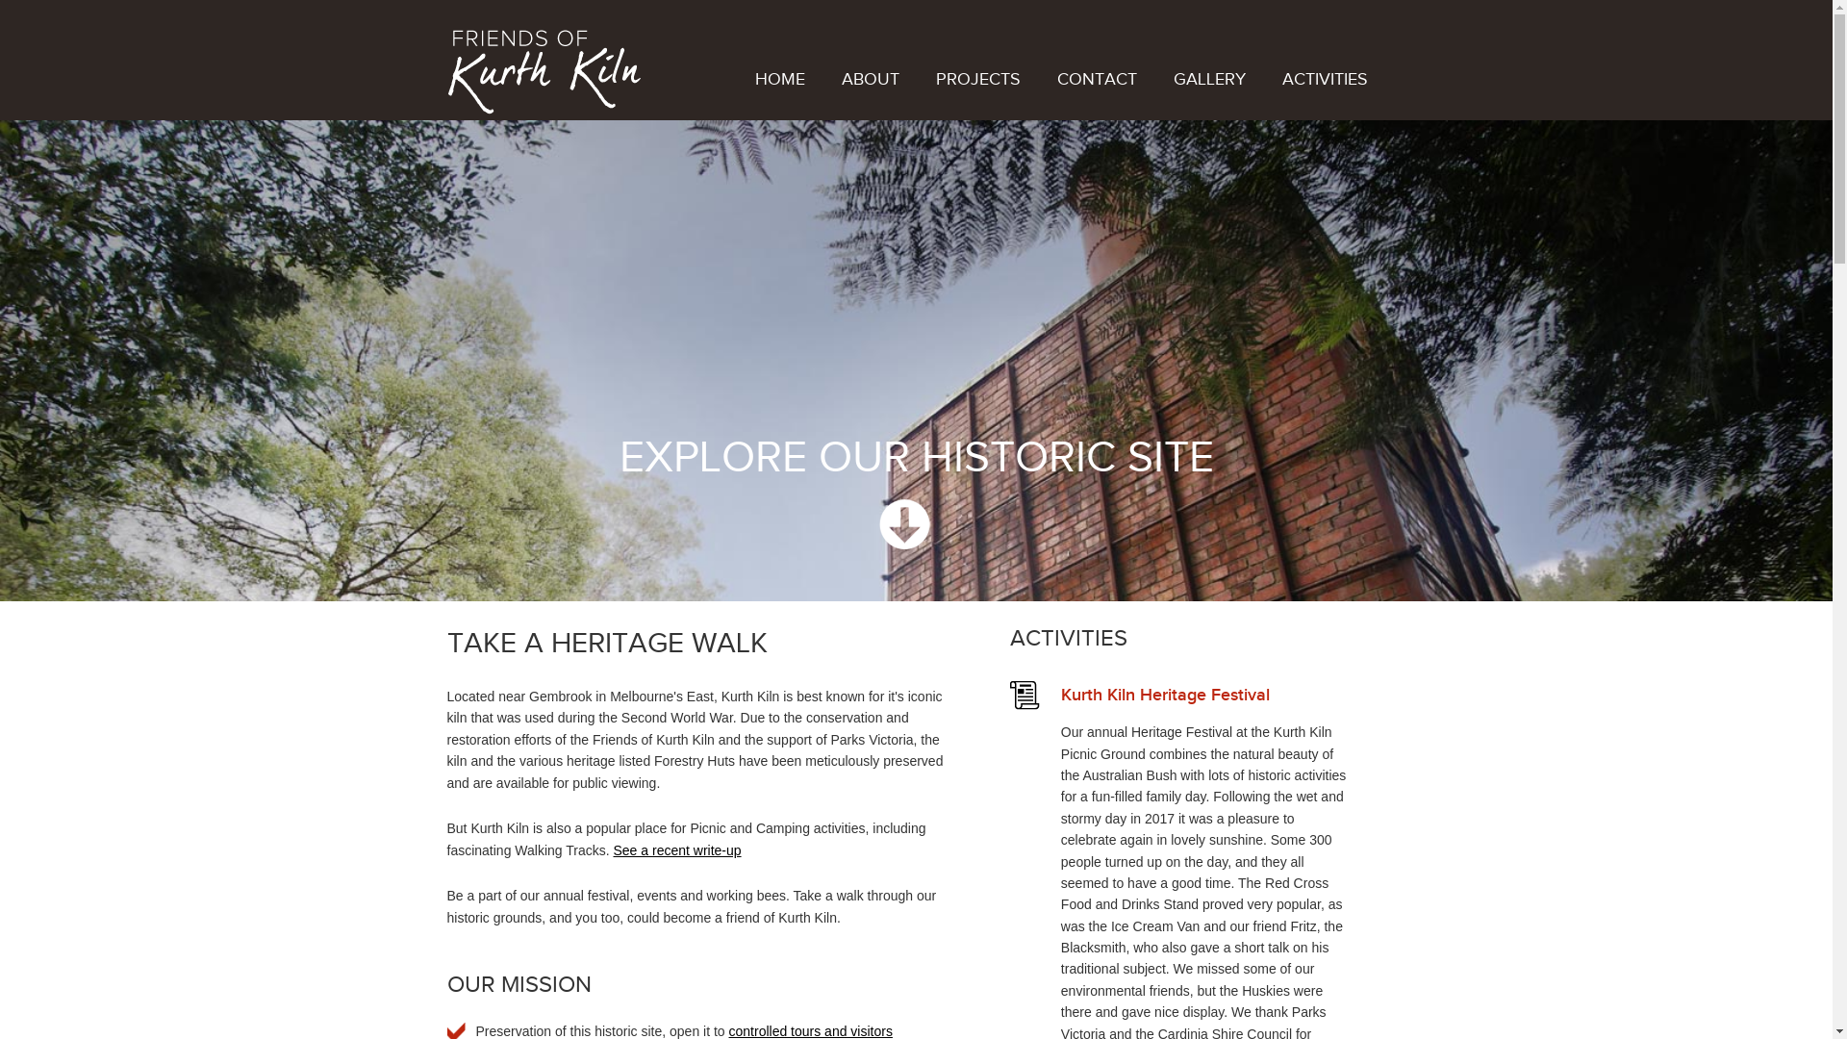  What do you see at coordinates (870, 78) in the screenshot?
I see `ABOUT` at bounding box center [870, 78].